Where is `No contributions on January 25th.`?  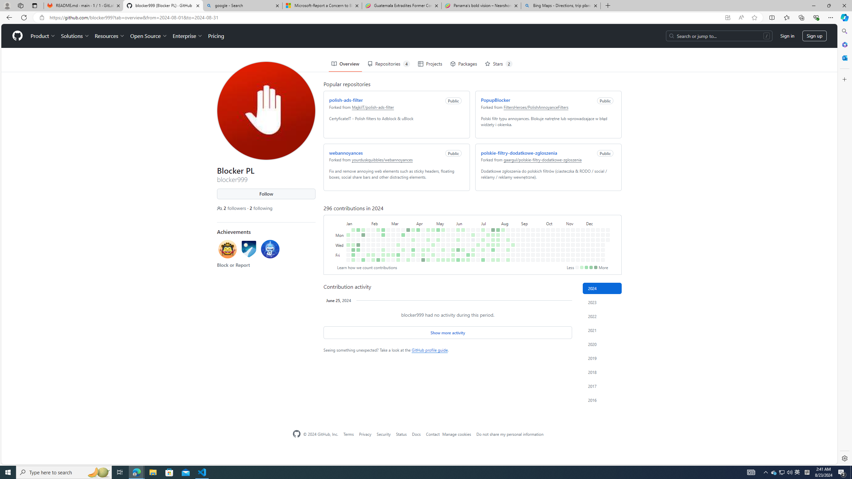
No contributions on January 25th. is located at coordinates (362, 226).